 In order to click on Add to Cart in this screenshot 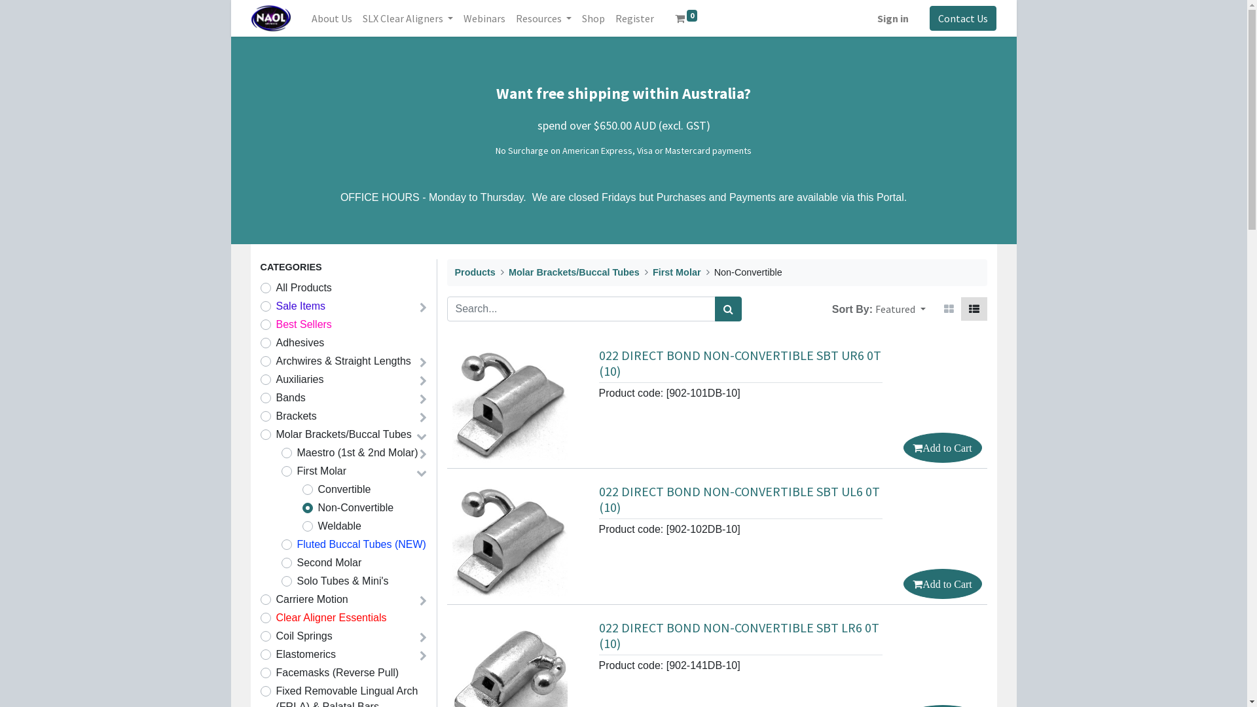, I will do `click(943, 584)`.